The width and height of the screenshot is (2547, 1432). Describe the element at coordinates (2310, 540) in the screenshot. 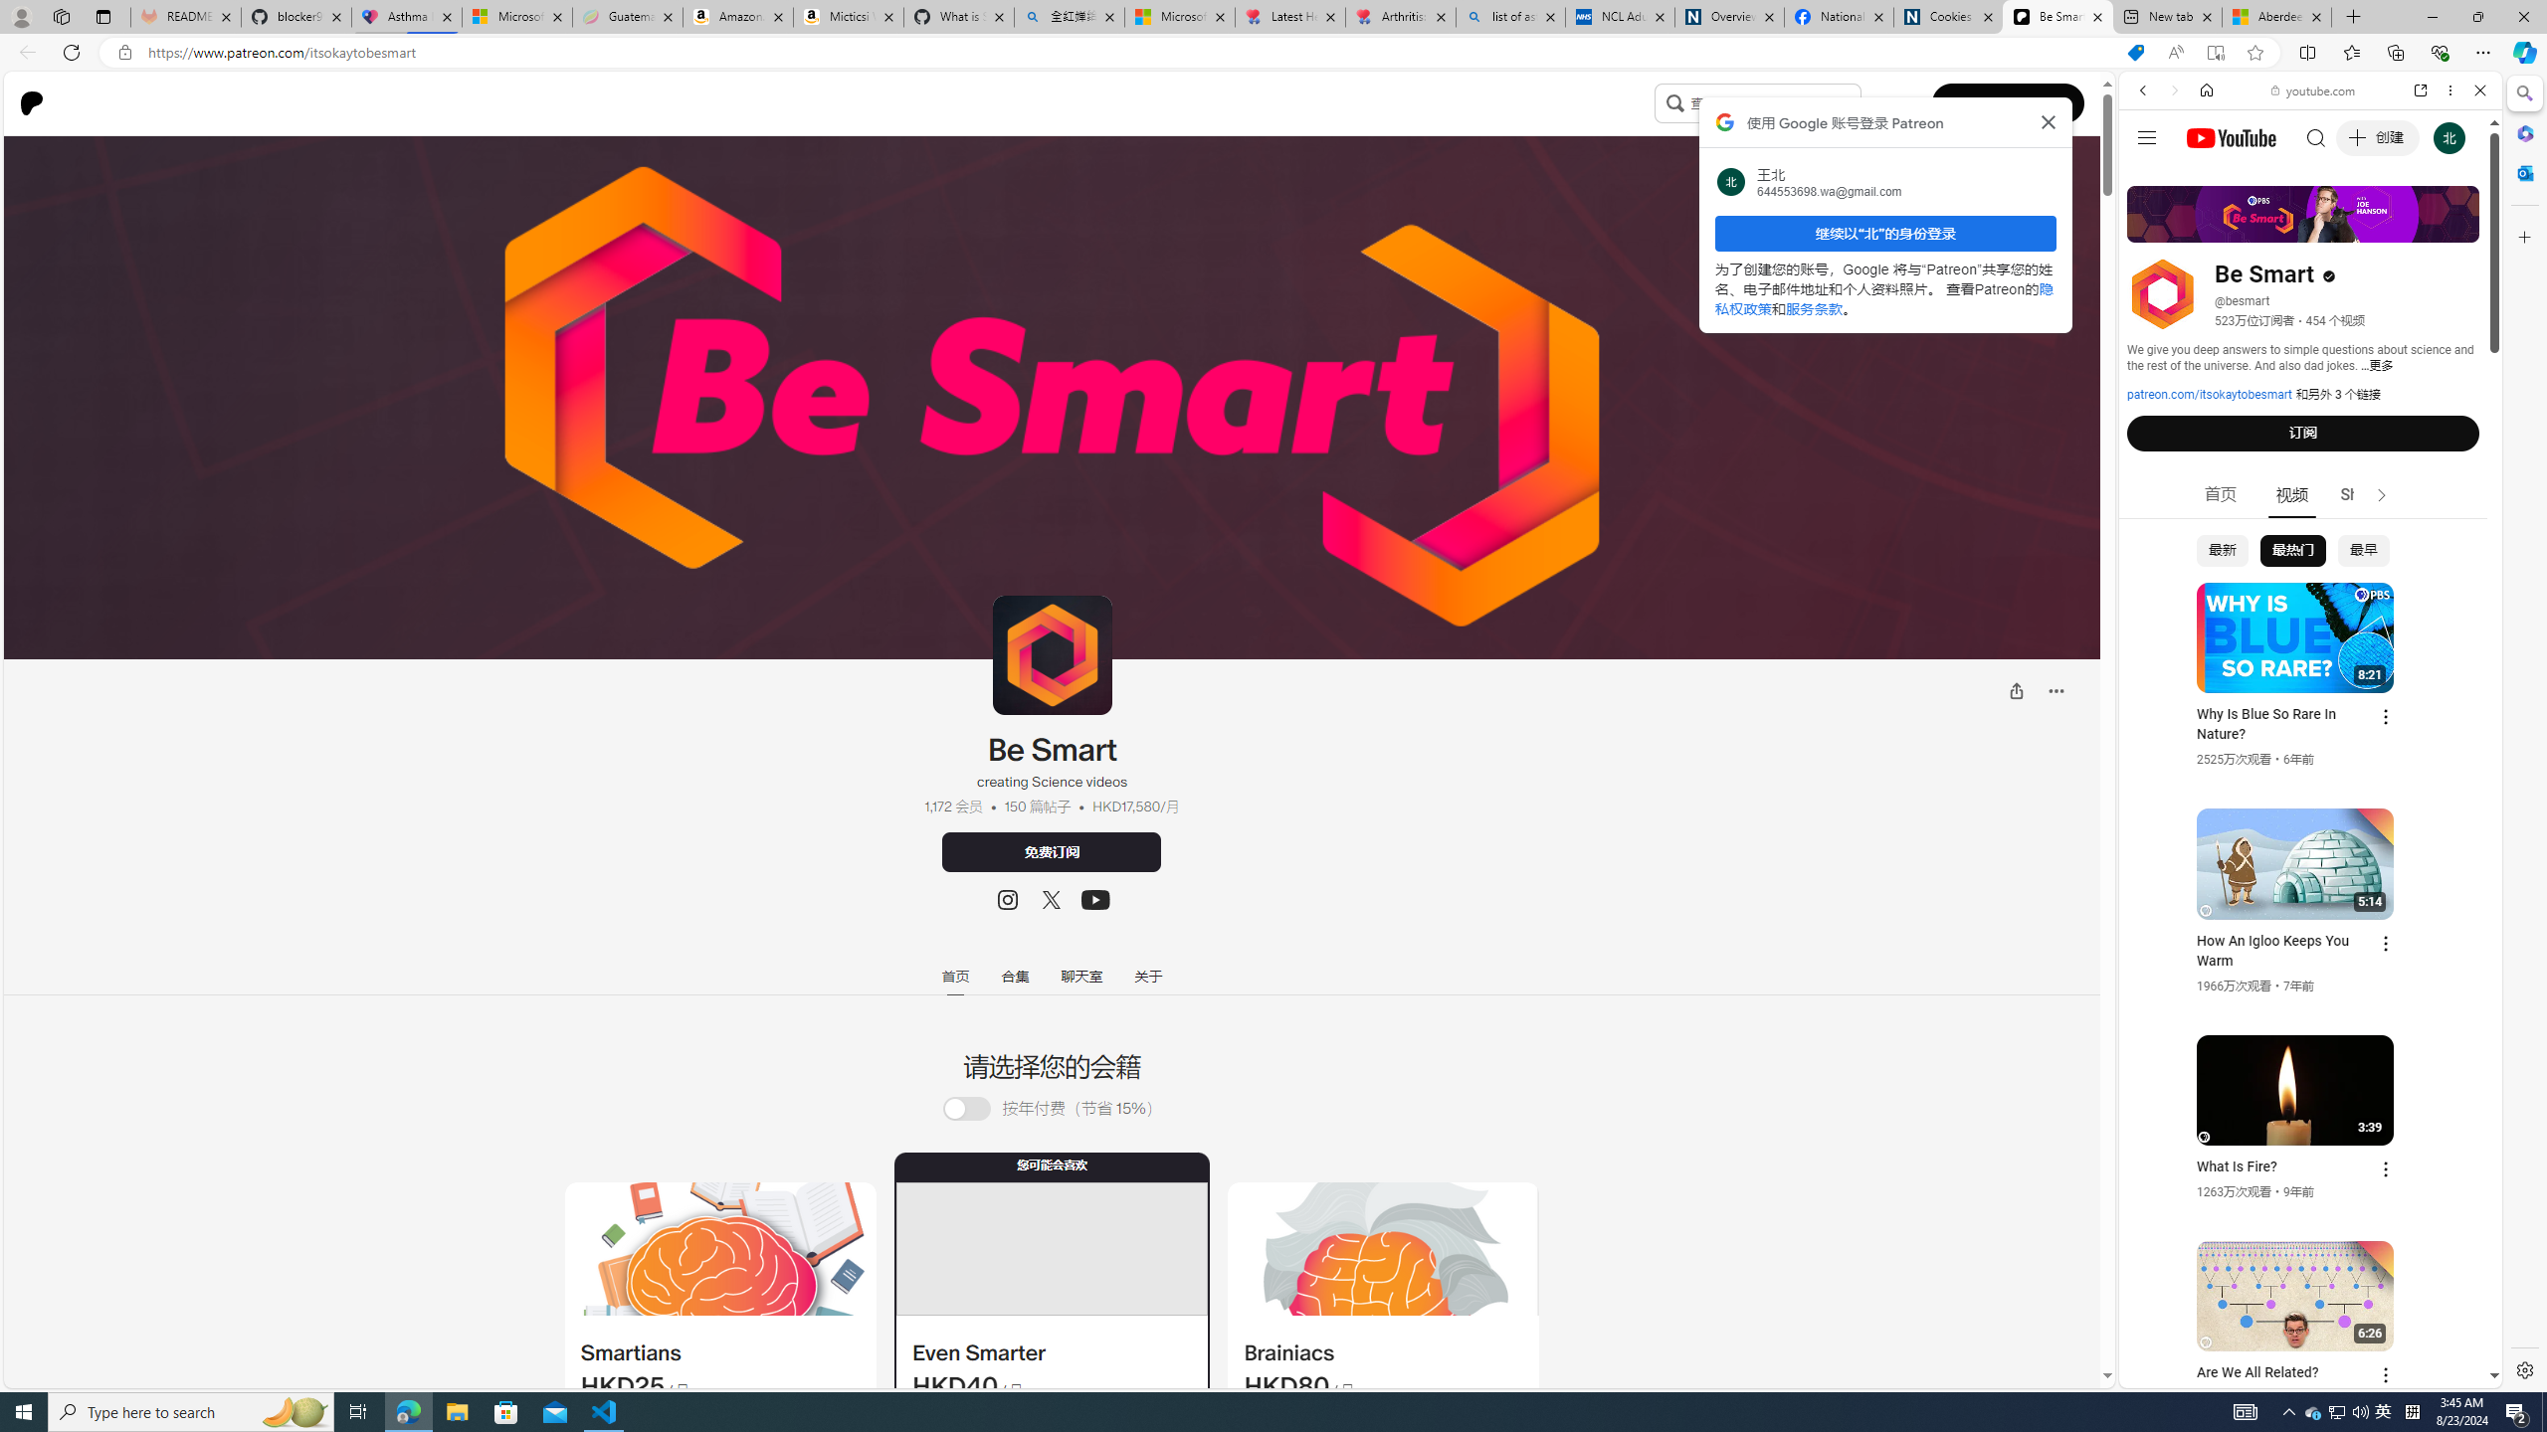

I see `Music` at that location.